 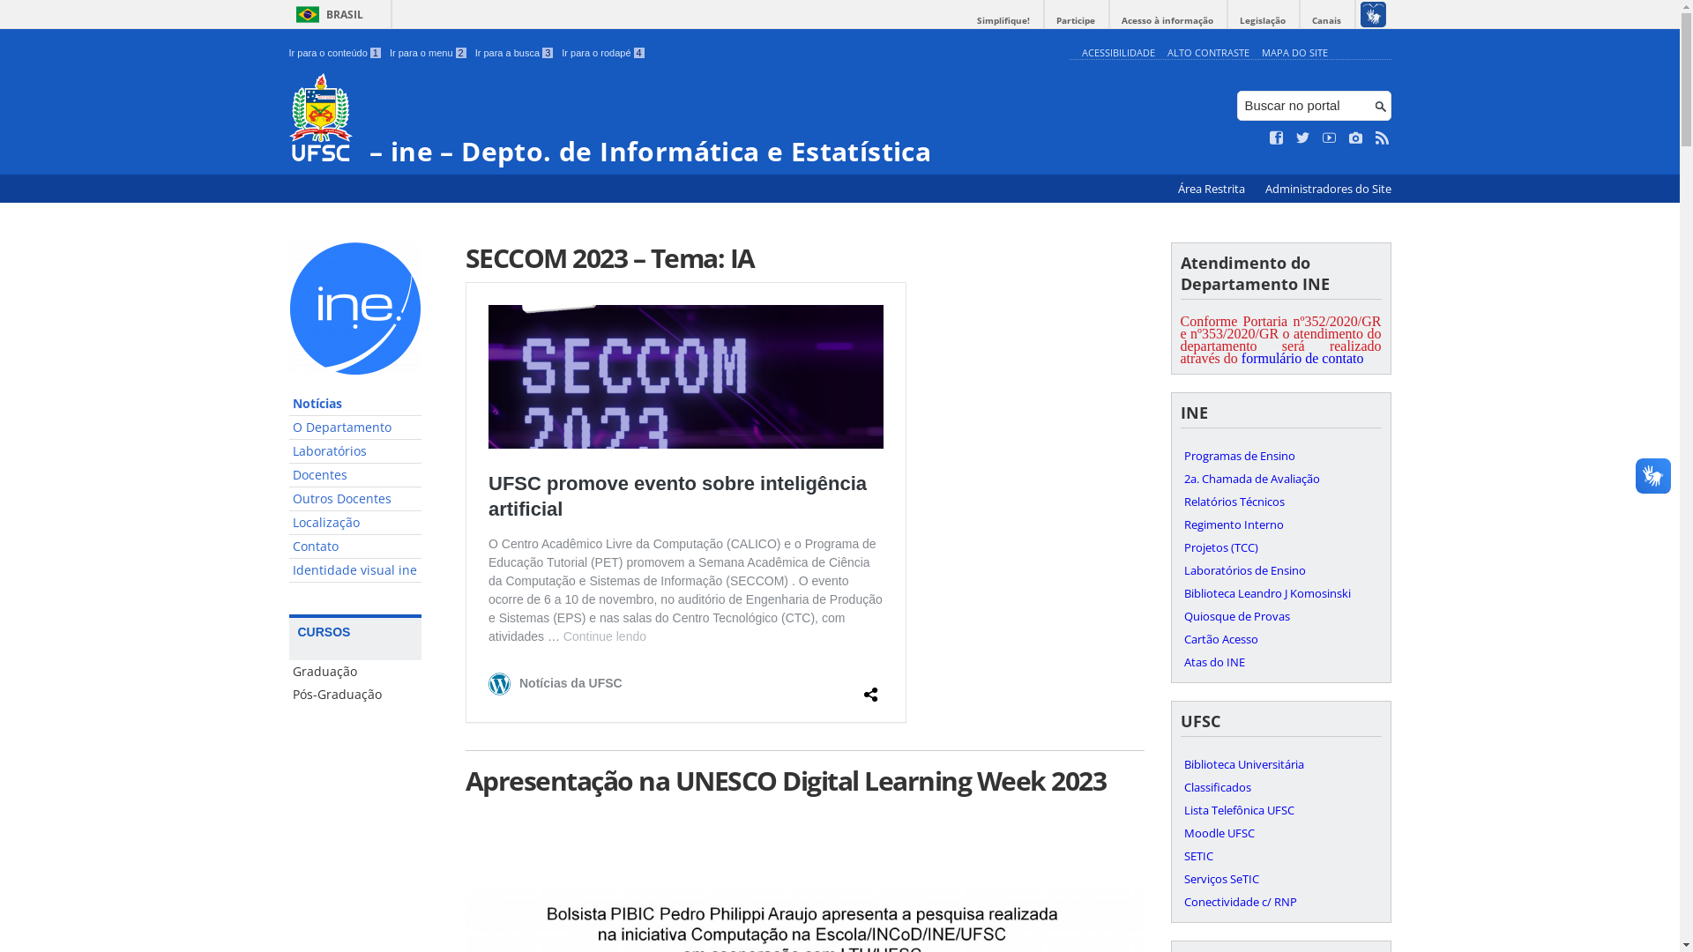 I want to click on O Departamento, so click(x=355, y=428).